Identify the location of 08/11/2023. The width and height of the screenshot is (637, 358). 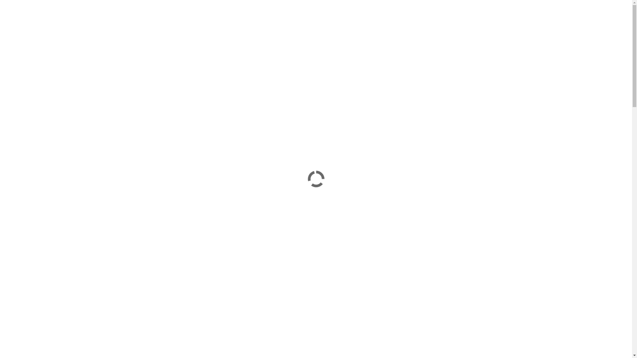
(238, 195).